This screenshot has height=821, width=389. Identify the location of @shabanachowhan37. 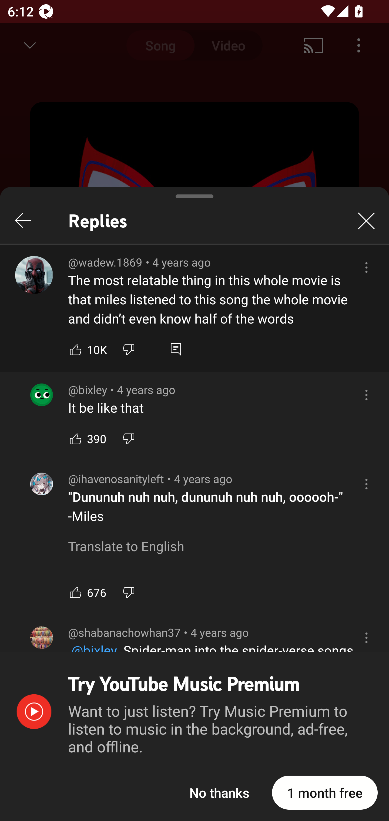
(42, 637).